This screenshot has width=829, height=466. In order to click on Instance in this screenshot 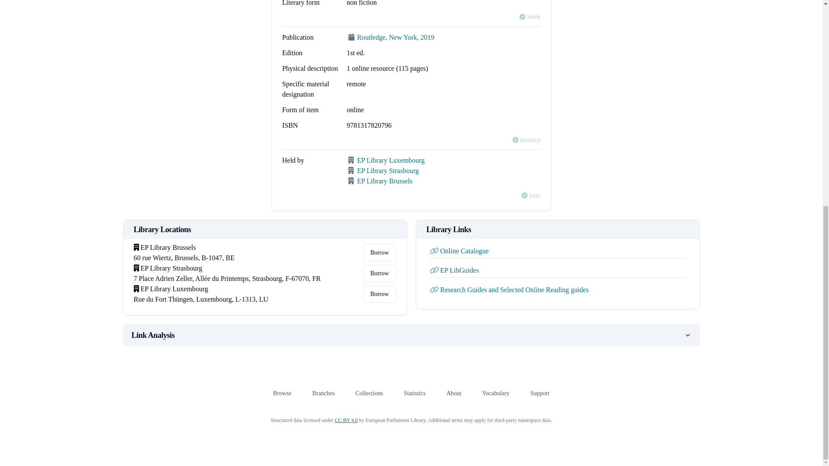, I will do `click(526, 140)`.